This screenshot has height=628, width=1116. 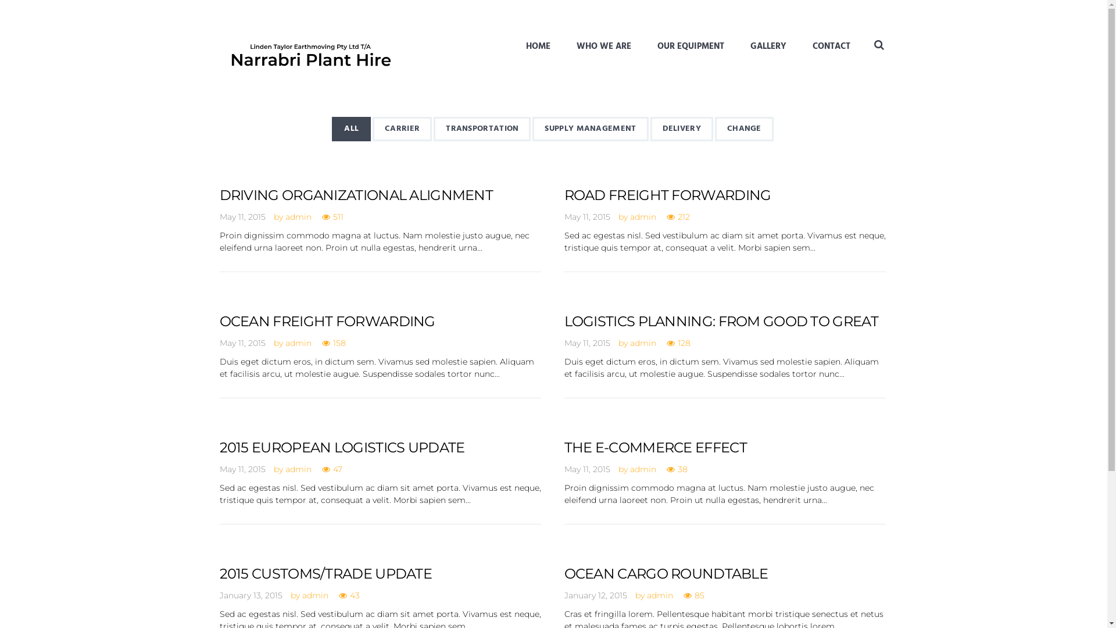 What do you see at coordinates (357, 195) in the screenshot?
I see `DRIVING ORGANIZATIONAL ALIGNMENT` at bounding box center [357, 195].